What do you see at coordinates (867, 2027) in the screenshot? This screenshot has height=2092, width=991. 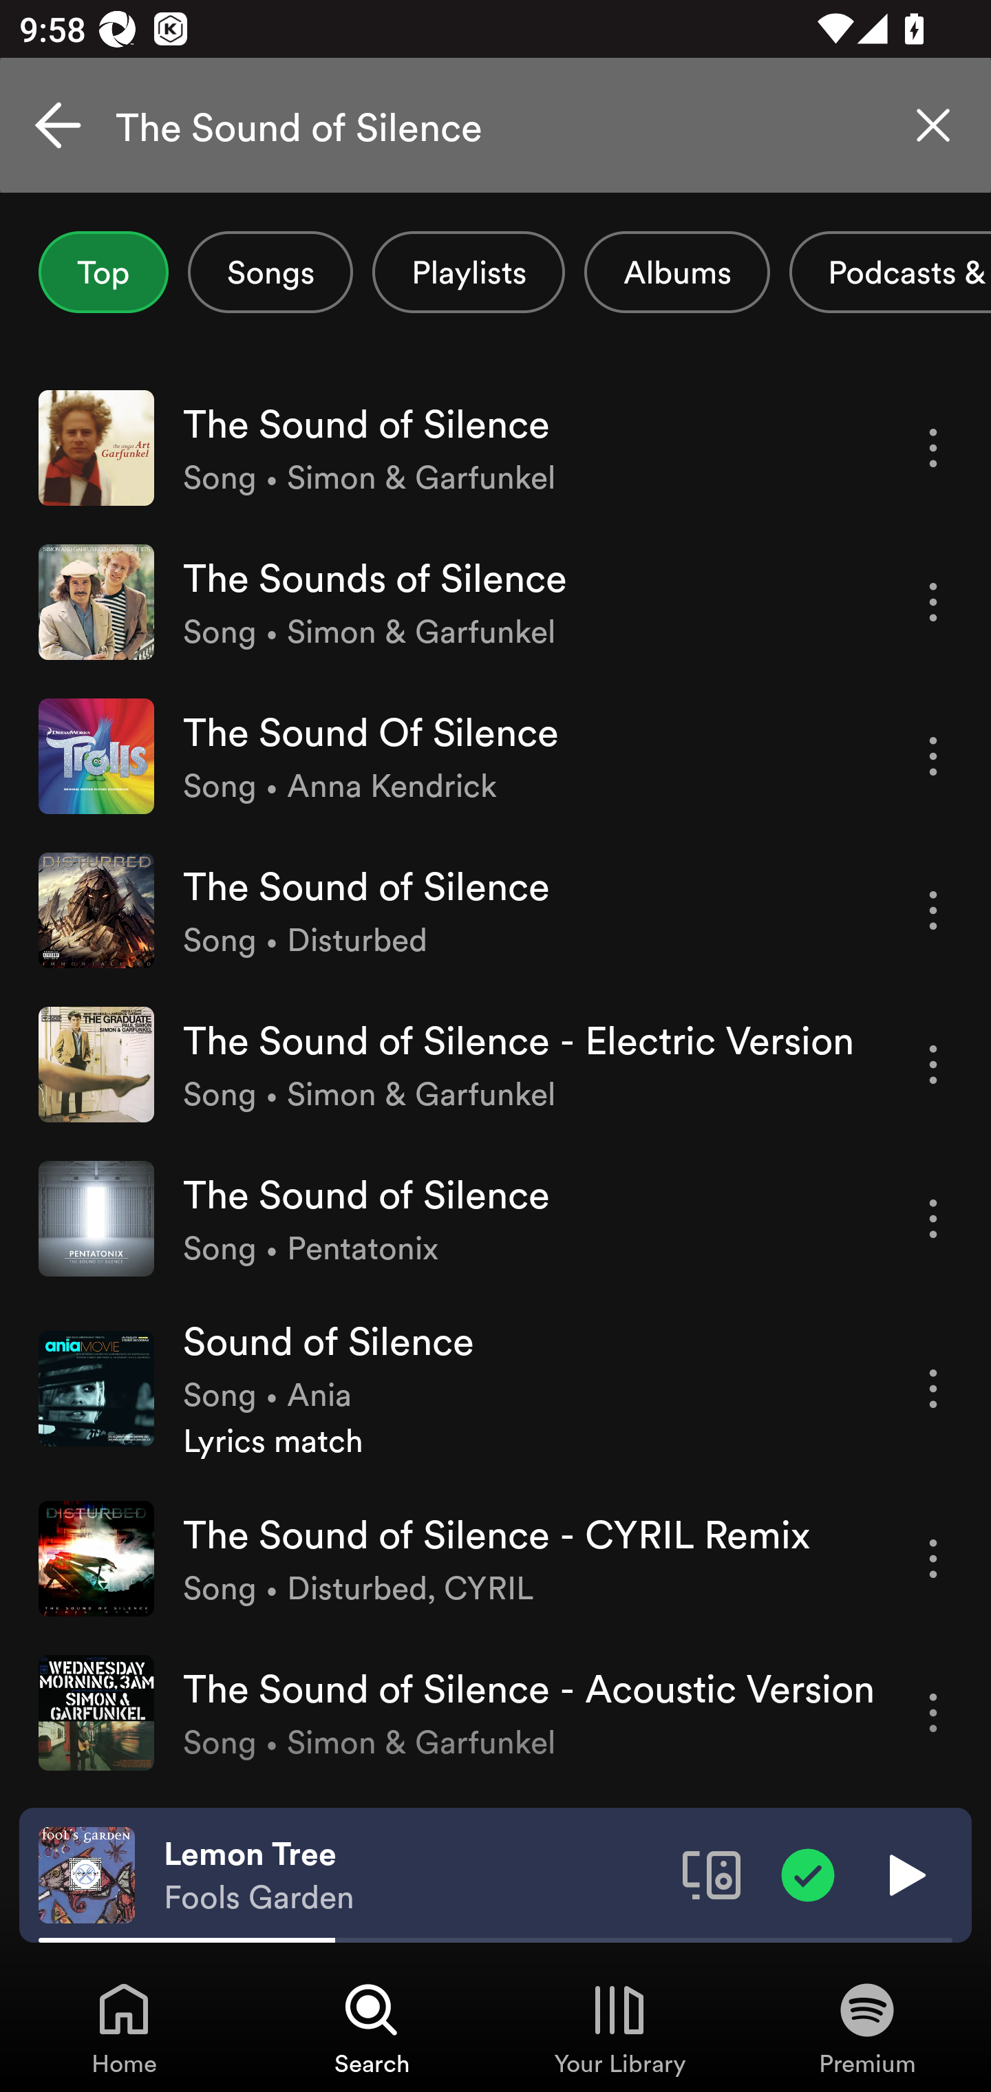 I see `Premium, Tab 4 of 4 Premium Premium` at bounding box center [867, 2027].